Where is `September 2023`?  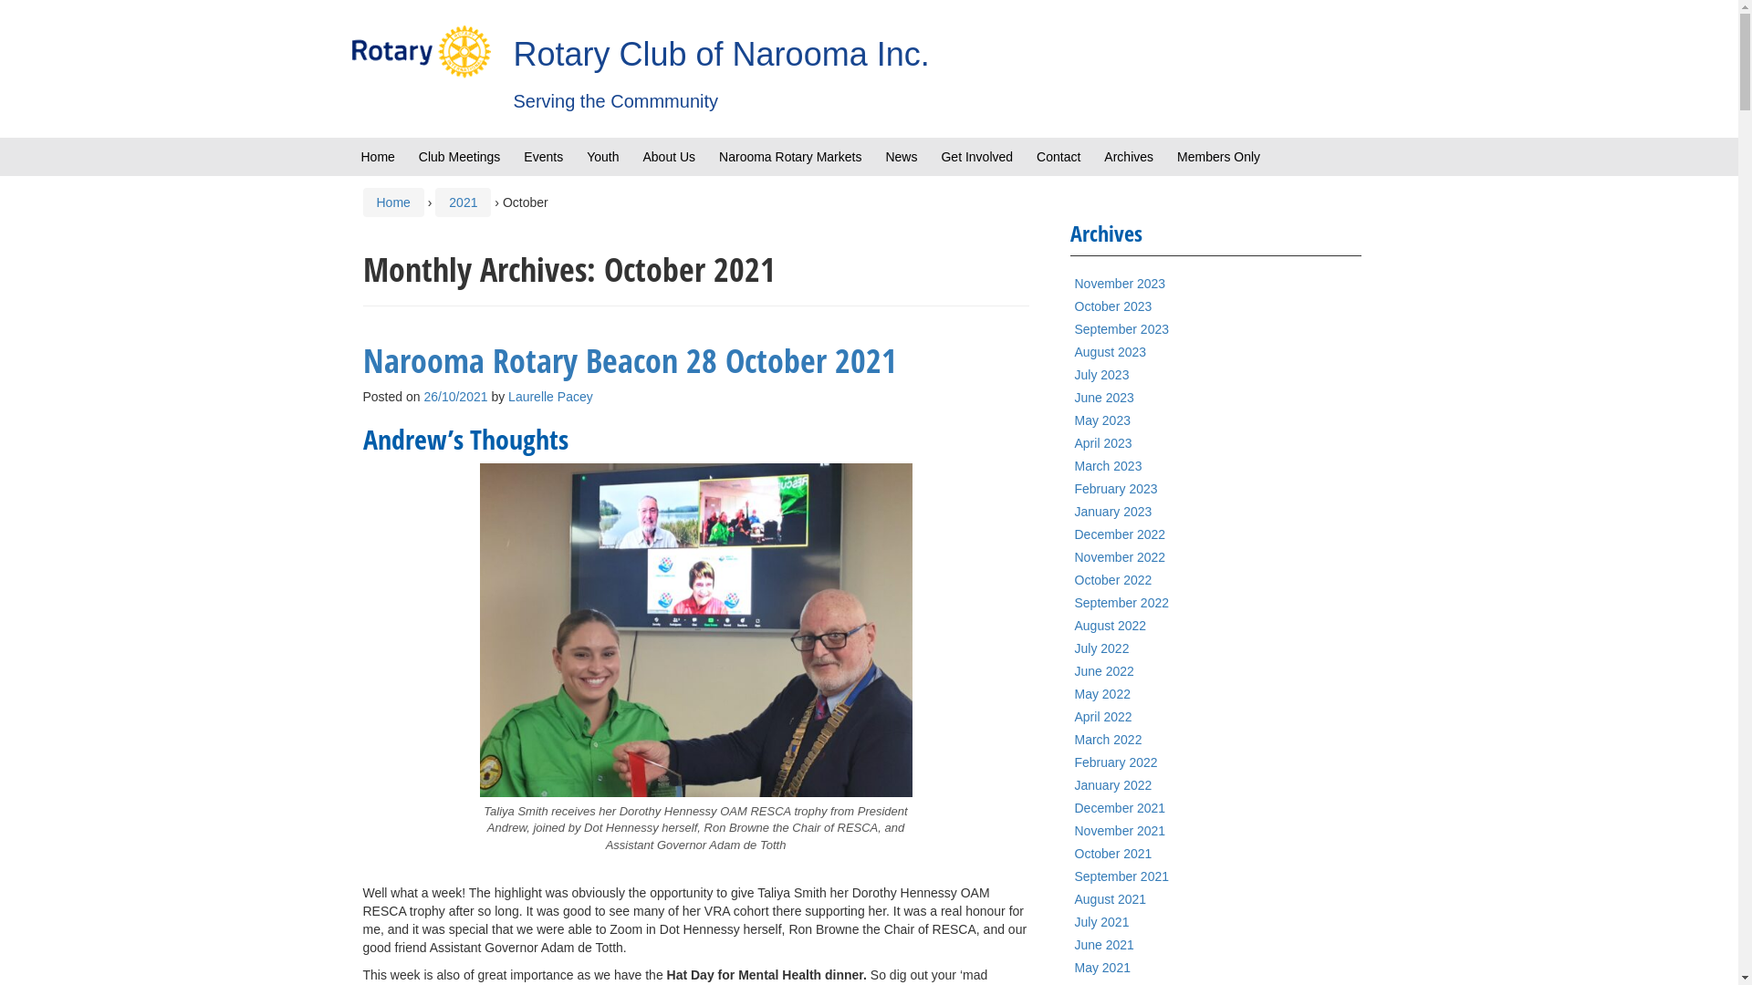 September 2023 is located at coordinates (1122, 329).